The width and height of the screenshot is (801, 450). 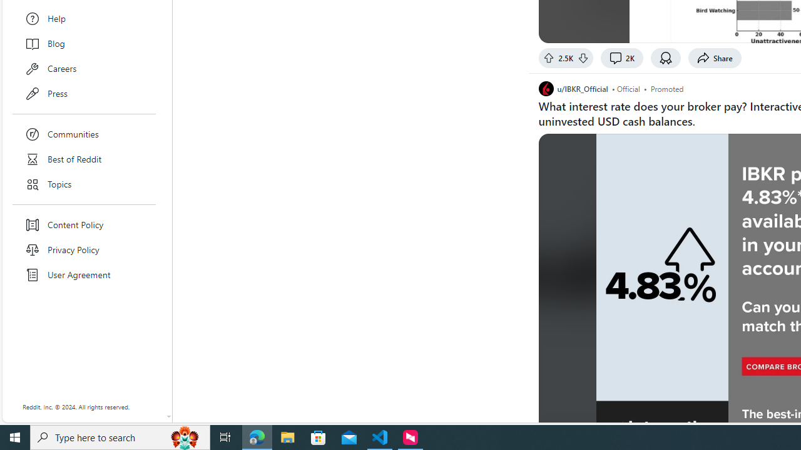 I want to click on Give award, so click(x=666, y=57).